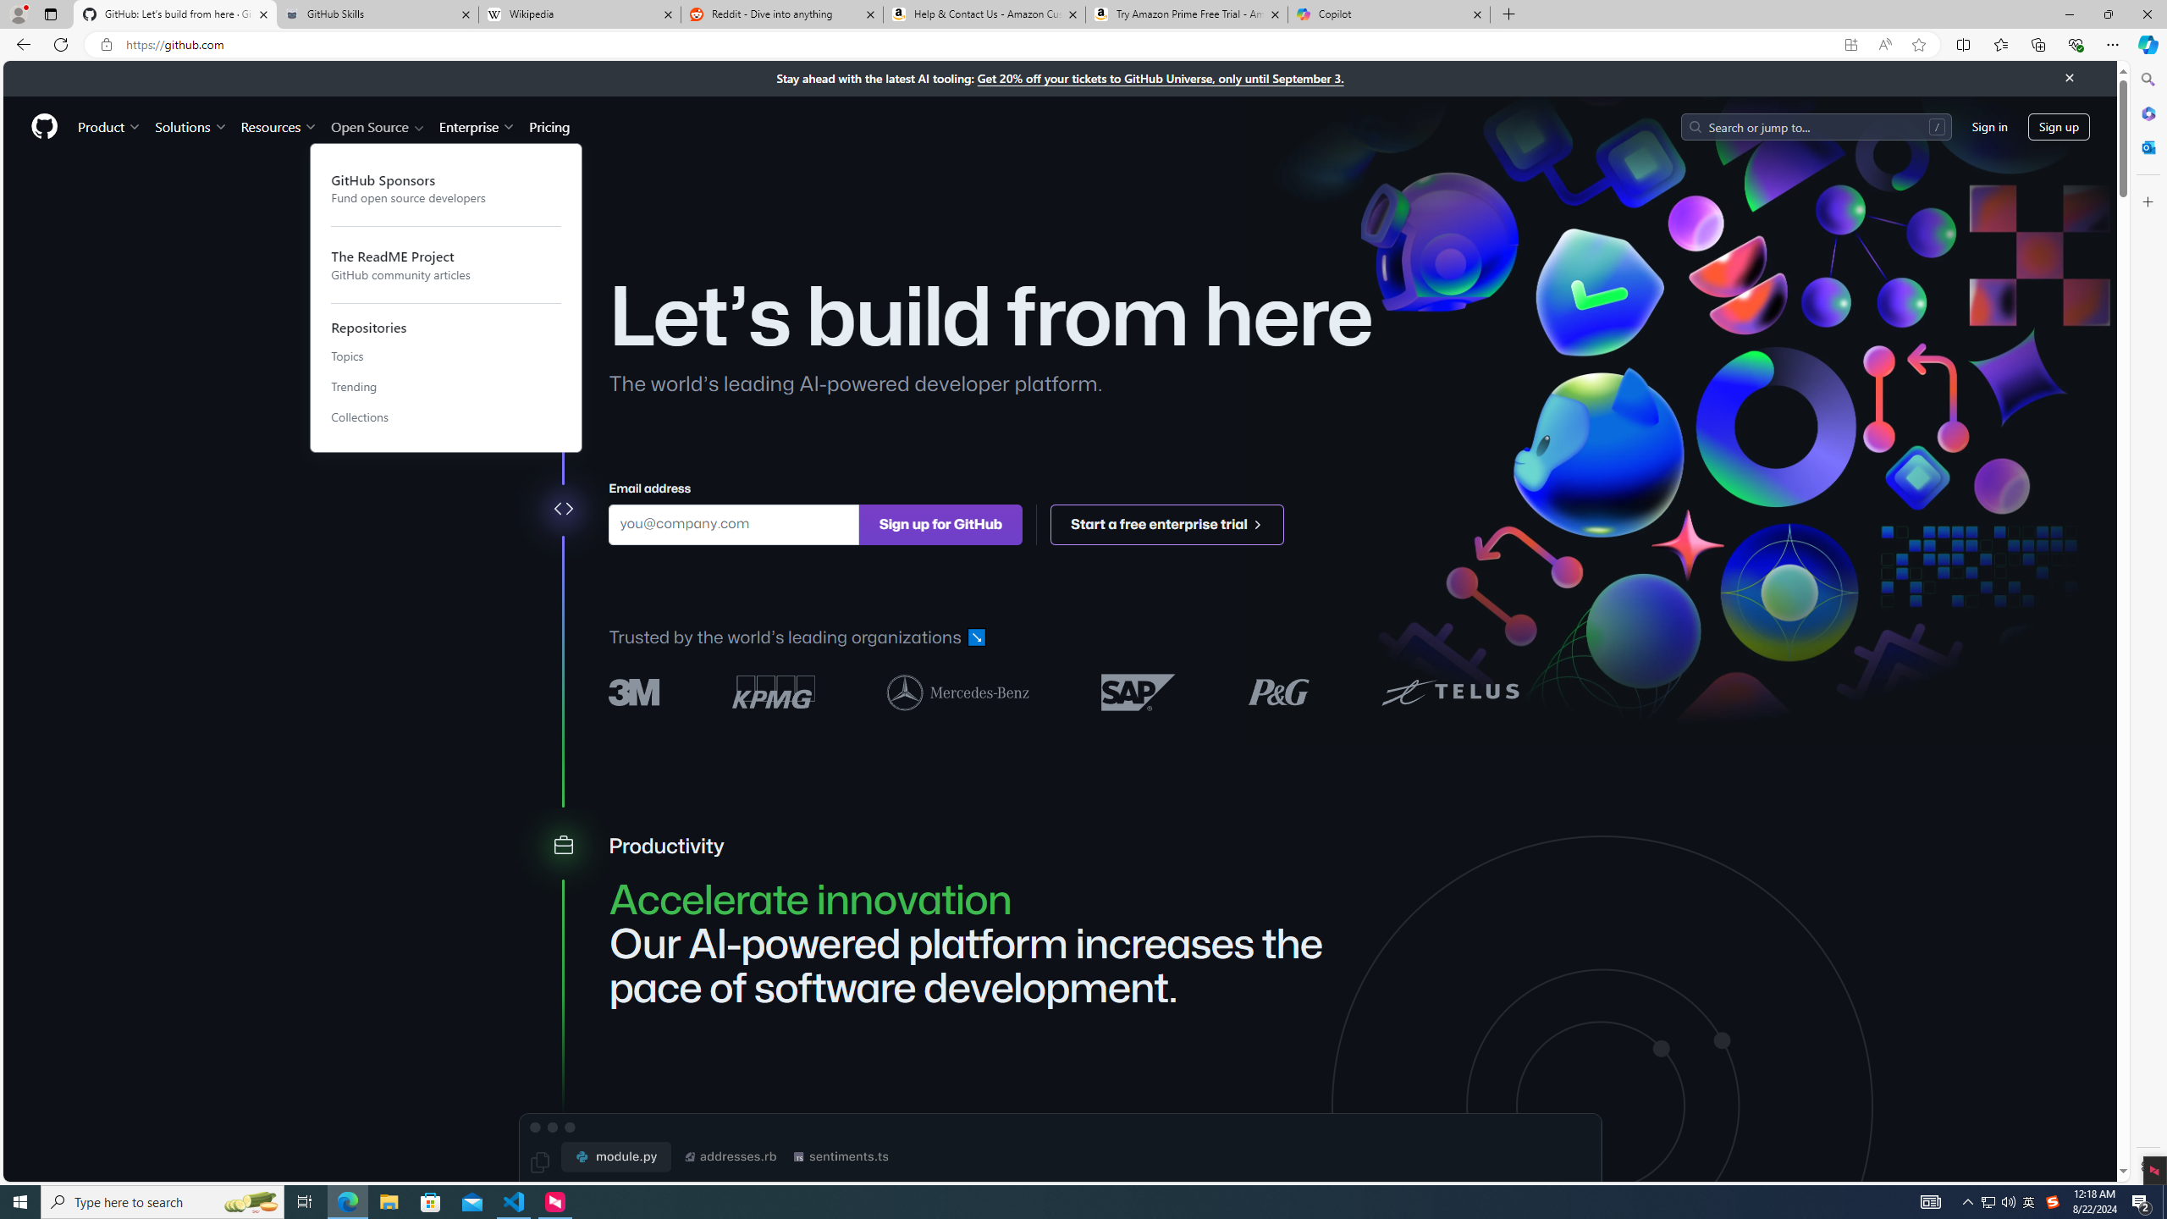 This screenshot has width=2167, height=1219. I want to click on KPMG logo, so click(774, 692).